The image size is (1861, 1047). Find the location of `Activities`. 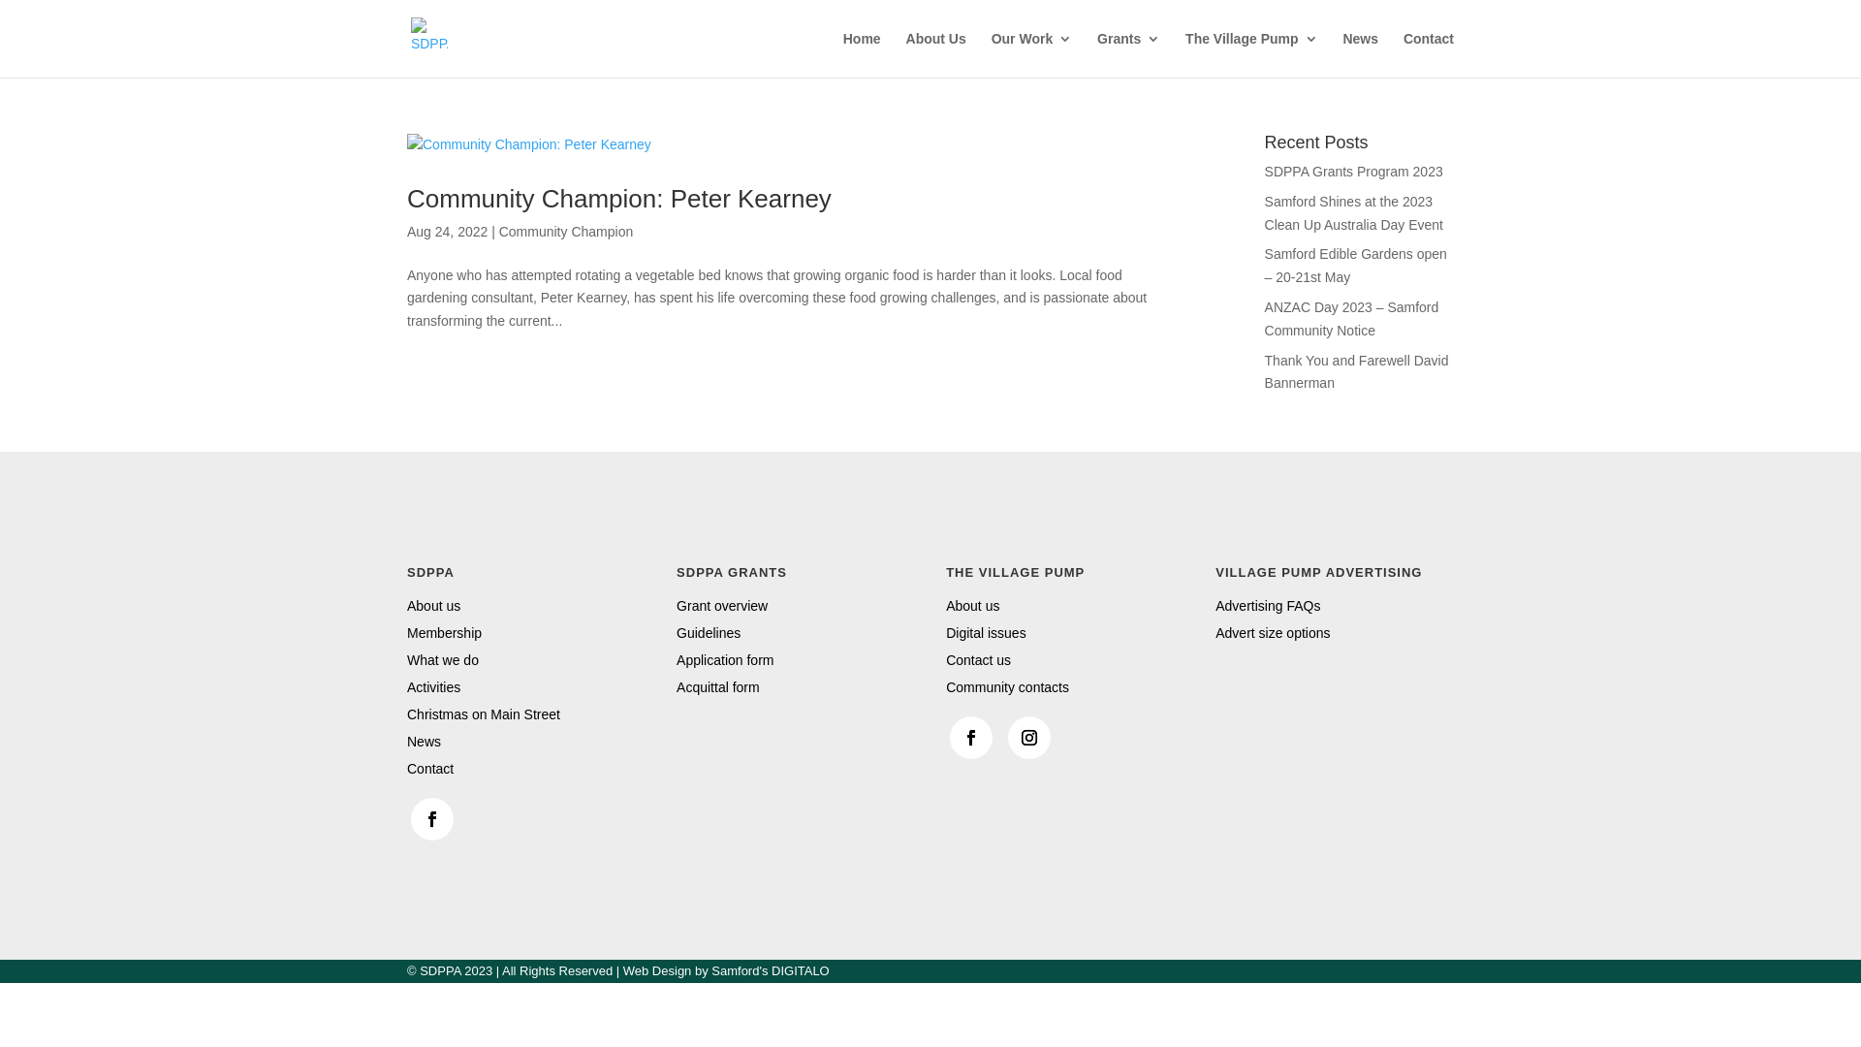

Activities is located at coordinates (434, 687).